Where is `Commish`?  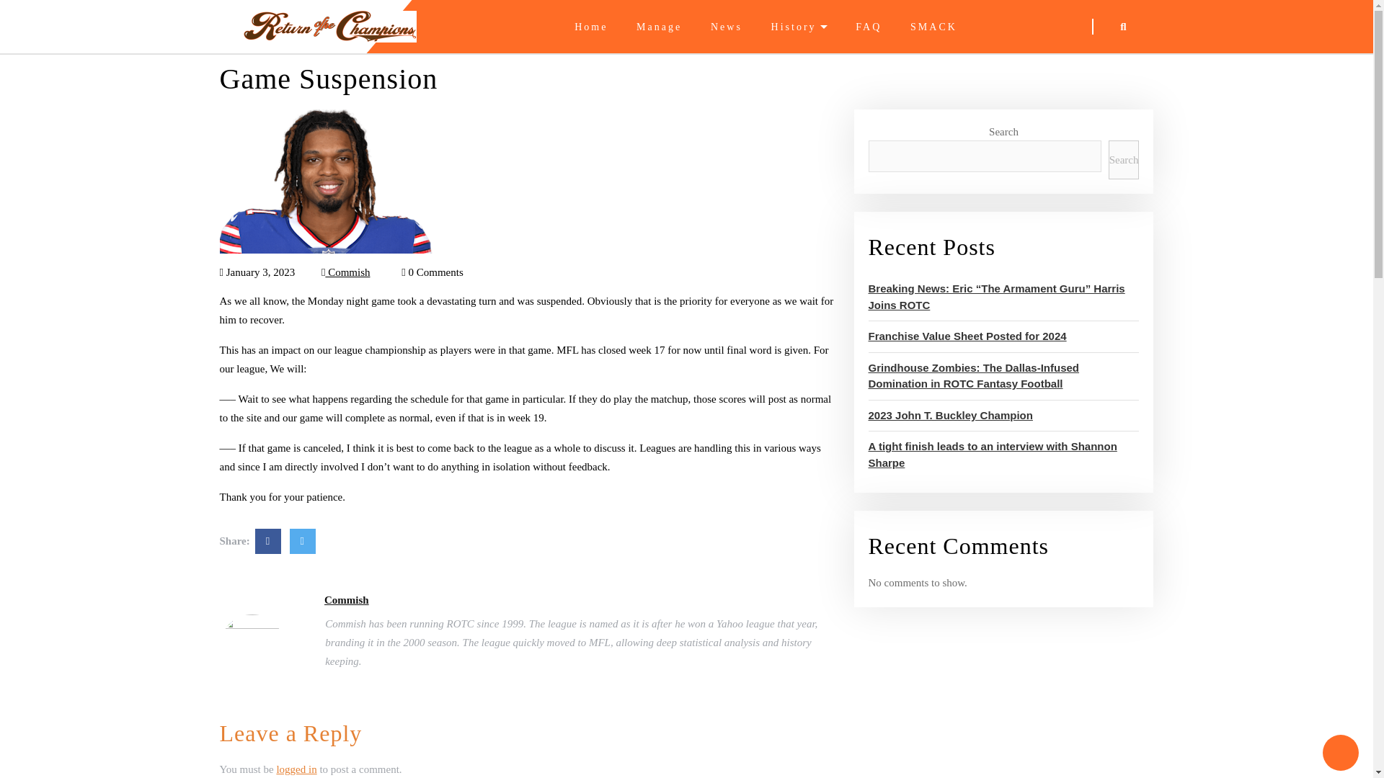
Commish is located at coordinates (346, 599).